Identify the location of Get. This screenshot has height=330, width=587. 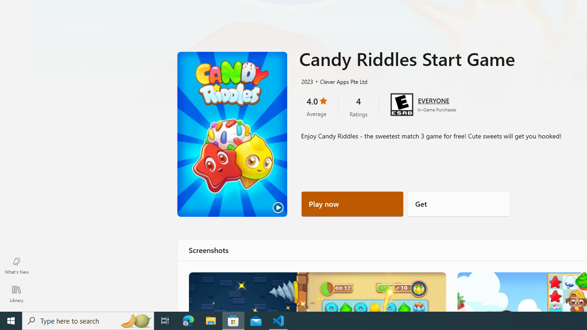
(459, 203).